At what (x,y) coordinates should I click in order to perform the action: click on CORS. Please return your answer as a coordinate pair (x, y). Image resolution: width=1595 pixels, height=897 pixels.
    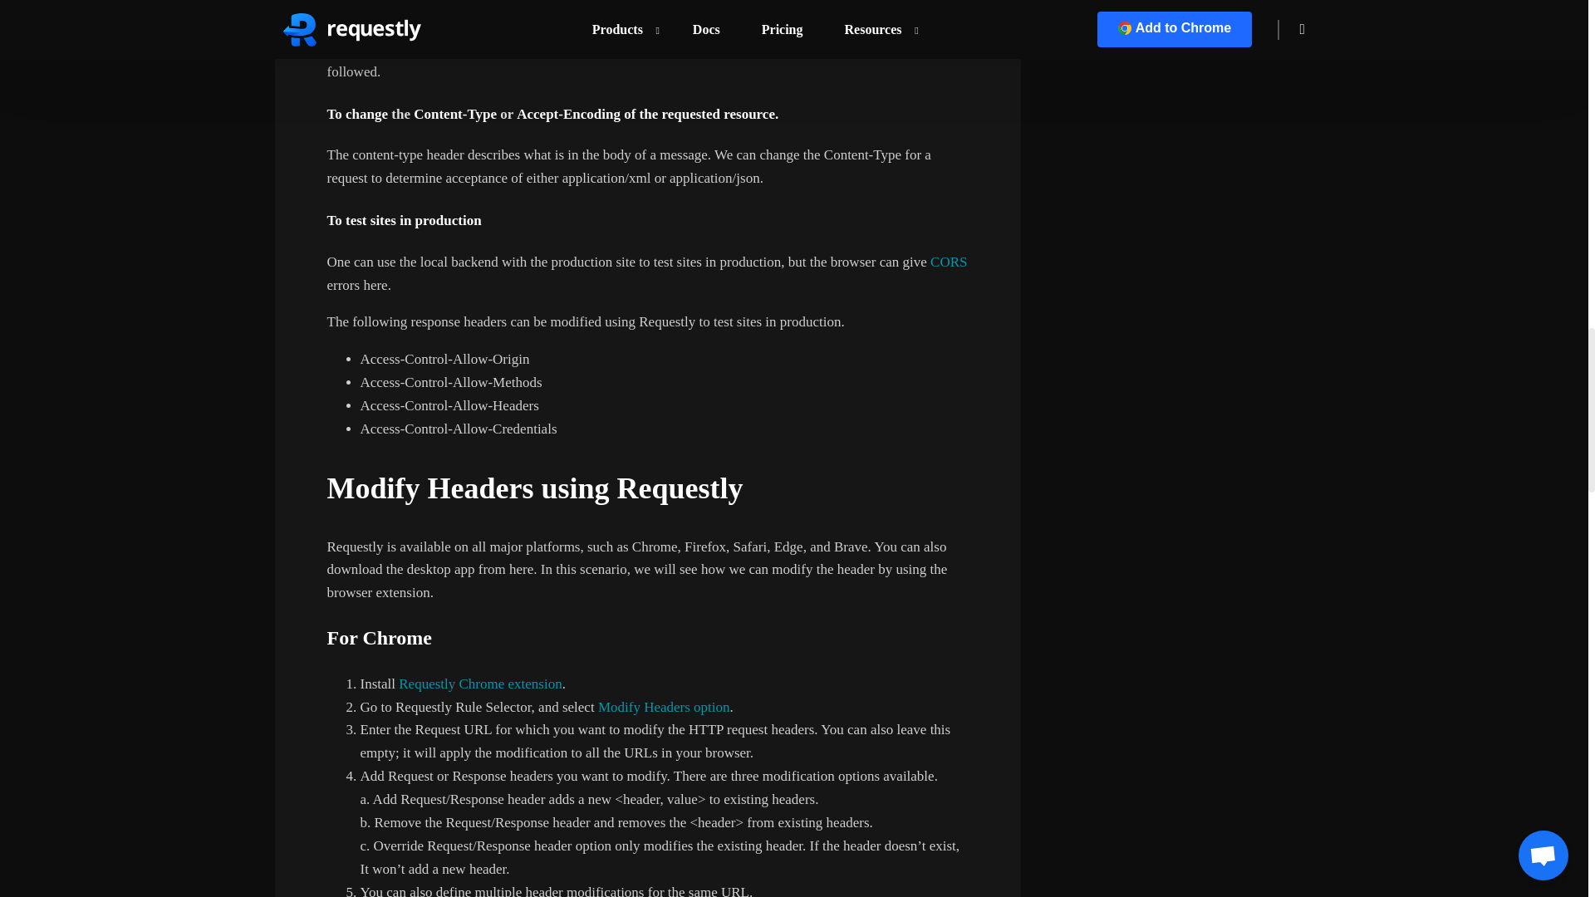
    Looking at the image, I should click on (947, 262).